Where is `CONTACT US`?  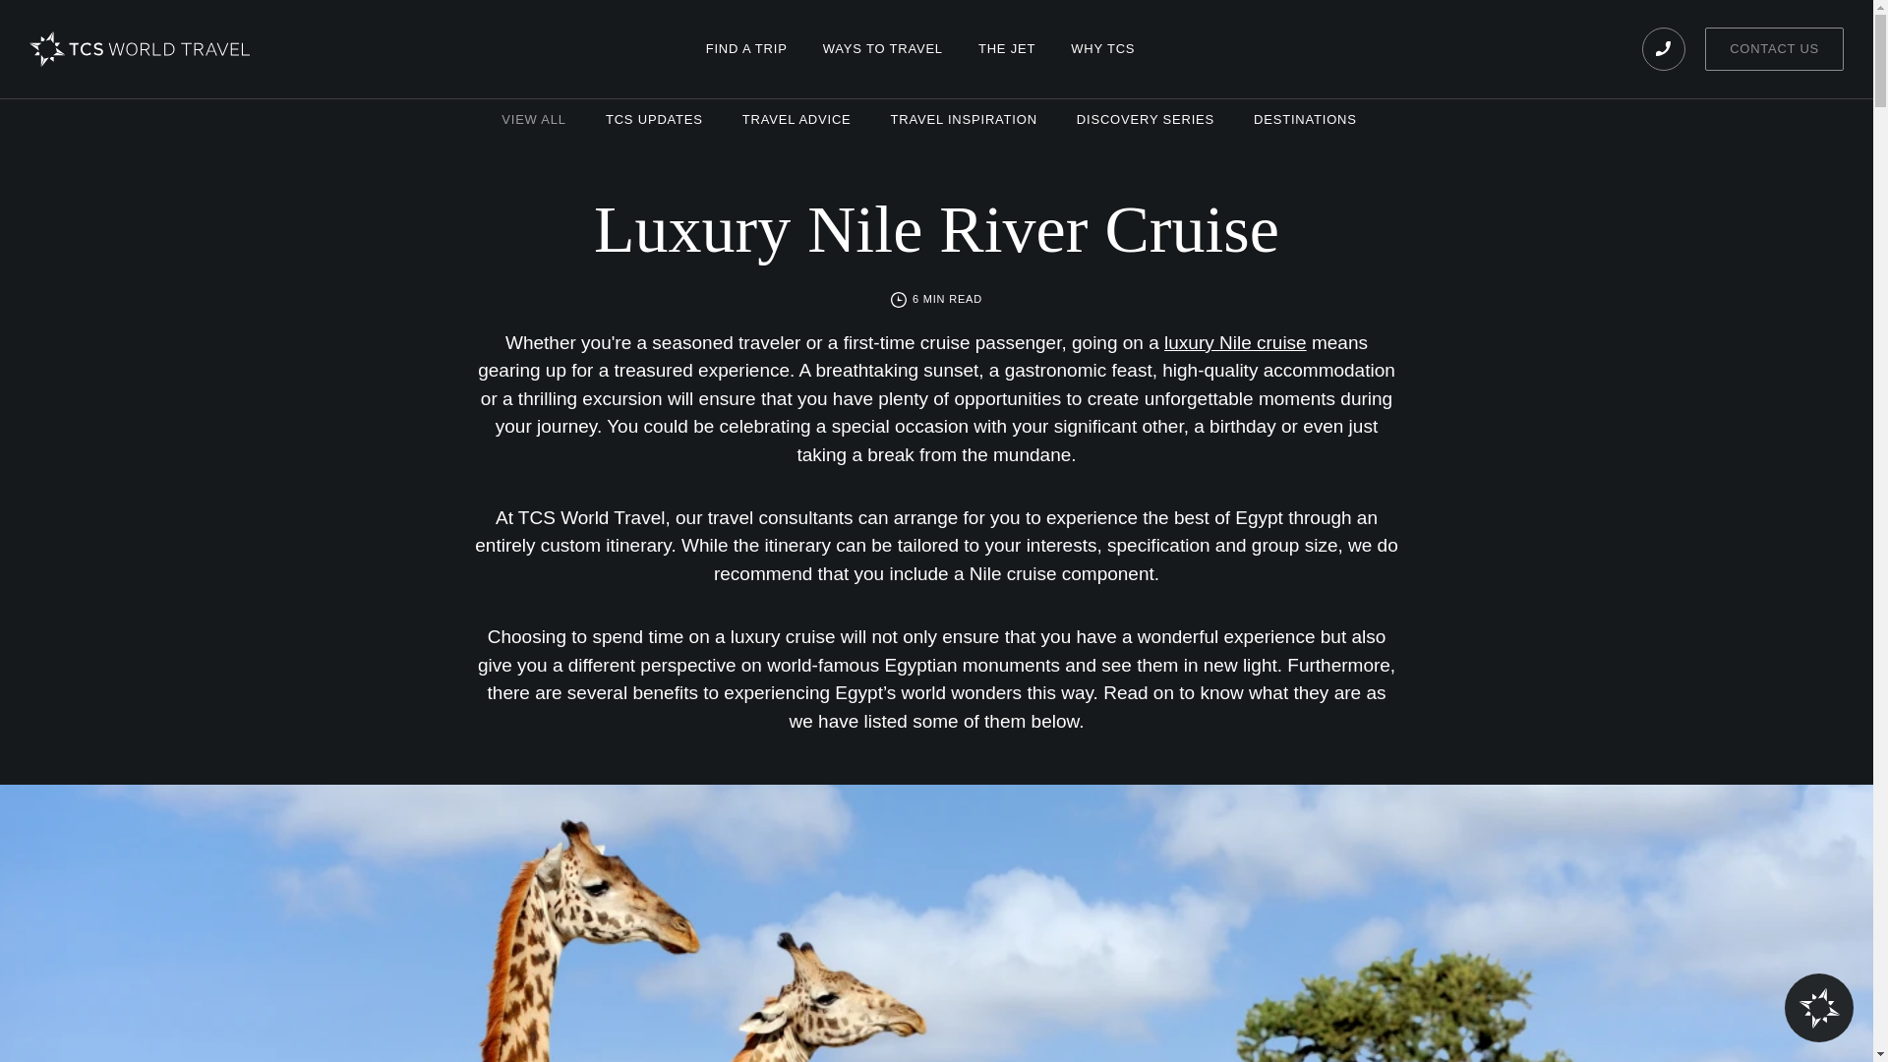 CONTACT US is located at coordinates (1774, 49).